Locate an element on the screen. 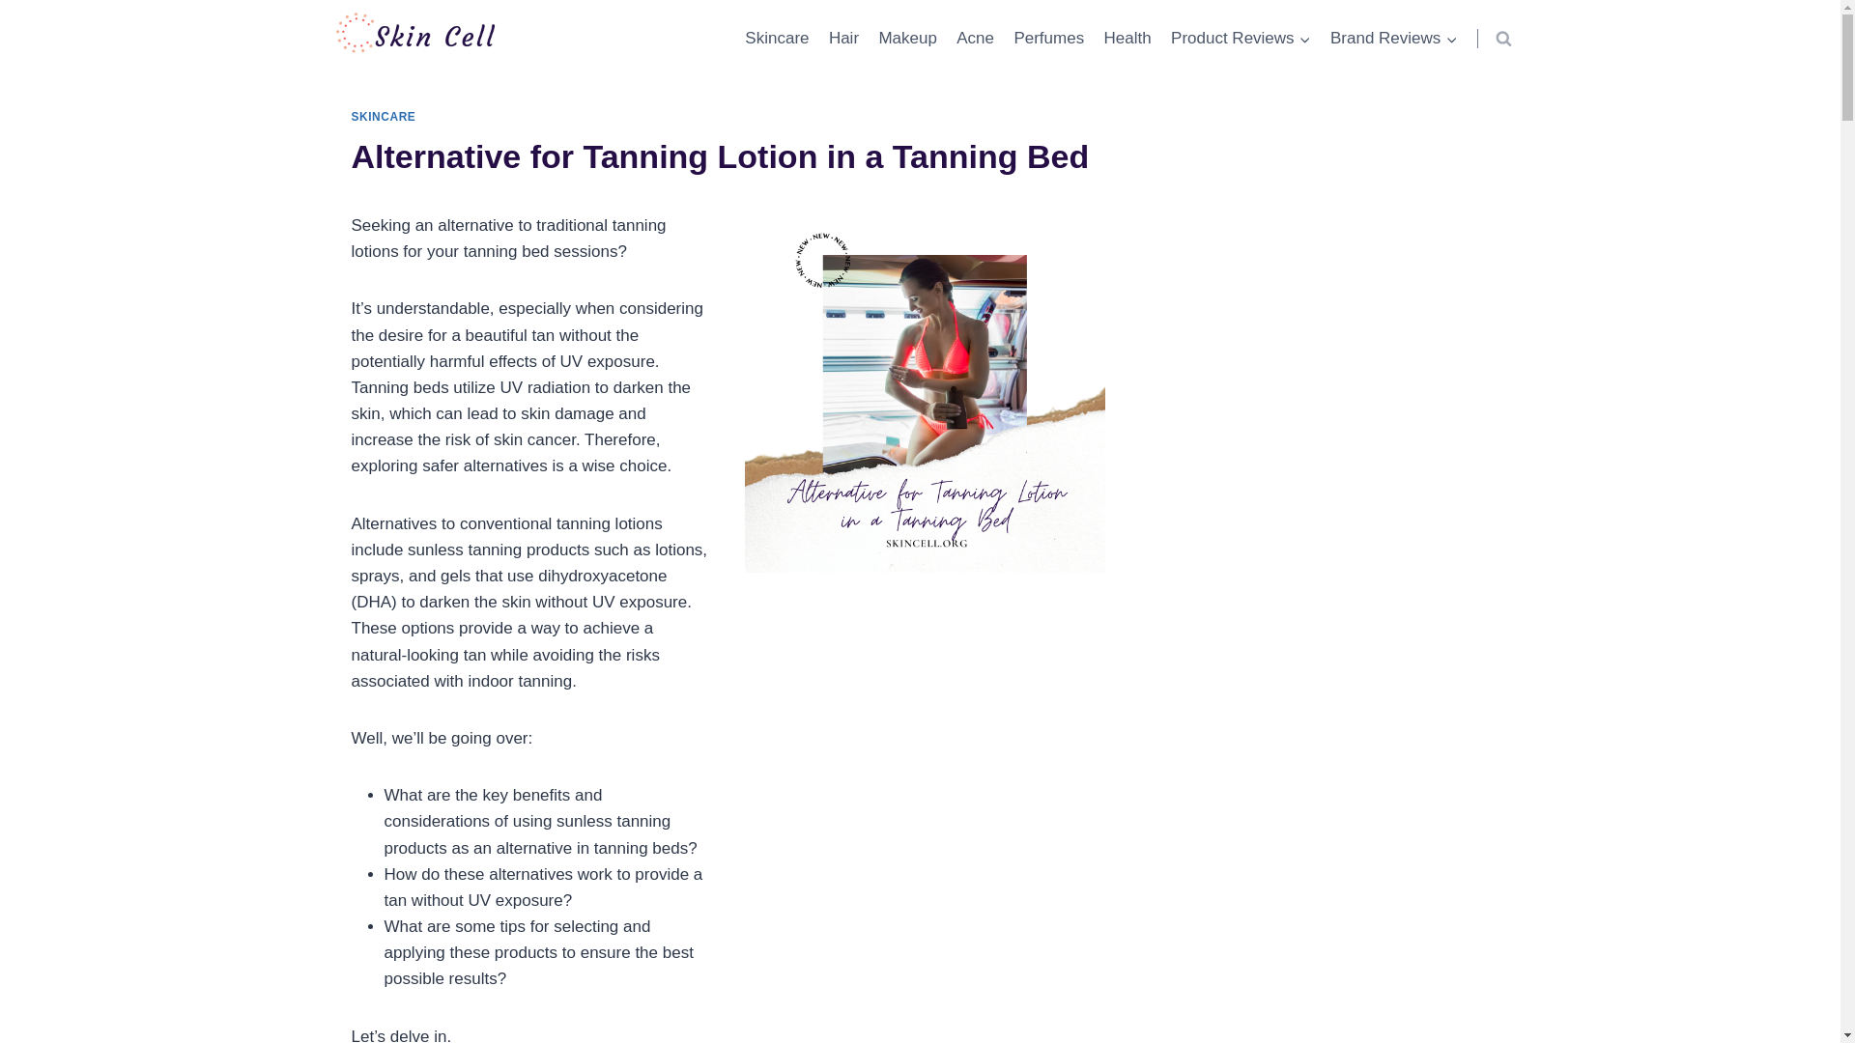 This screenshot has height=1043, width=1855. Product Reviews is located at coordinates (1241, 39).